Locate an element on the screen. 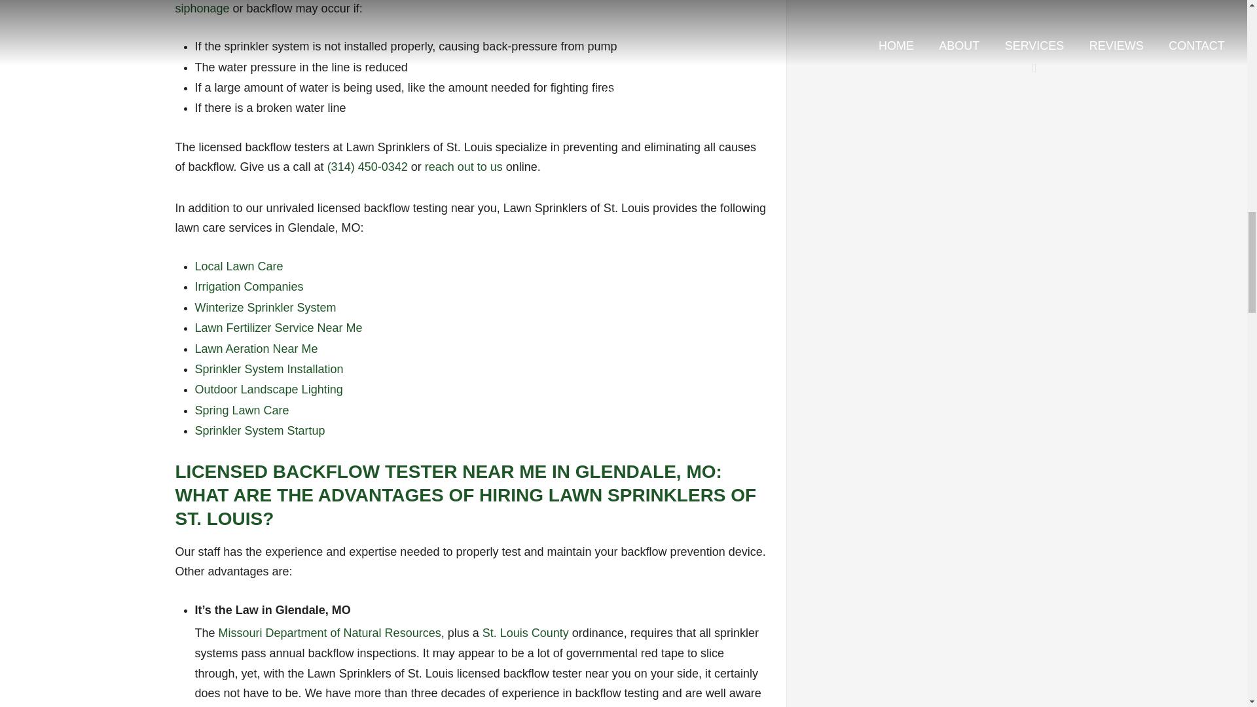  Winterize Sprinkler System is located at coordinates (266, 308).